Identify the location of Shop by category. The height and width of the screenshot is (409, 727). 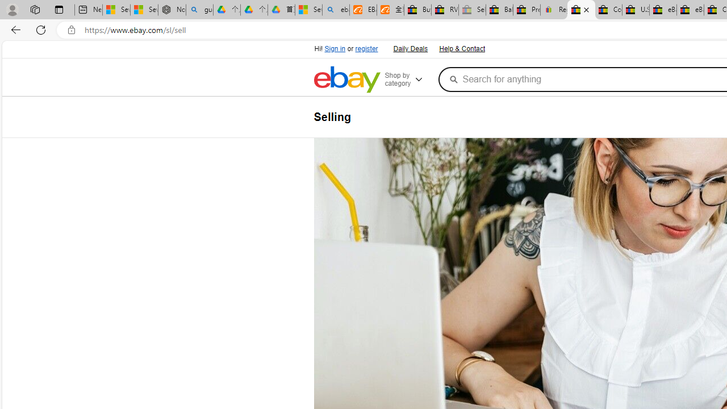
(409, 80).